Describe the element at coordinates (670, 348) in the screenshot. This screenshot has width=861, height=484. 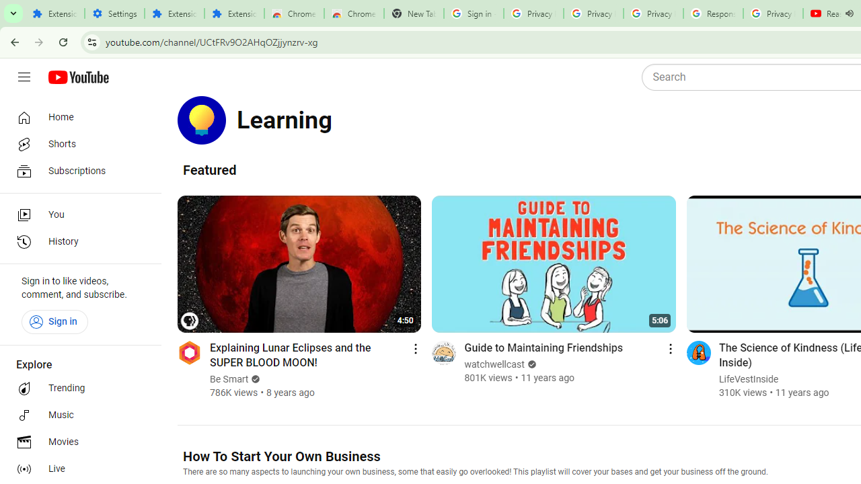
I see `Action menu` at that location.